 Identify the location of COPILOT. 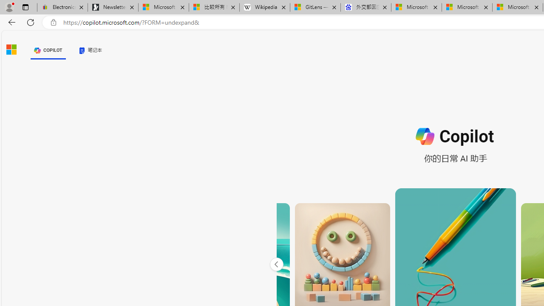
(48, 50).